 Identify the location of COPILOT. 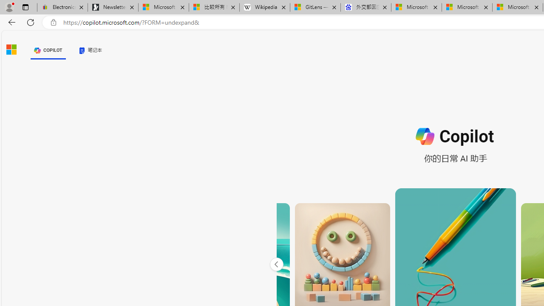
(48, 50).